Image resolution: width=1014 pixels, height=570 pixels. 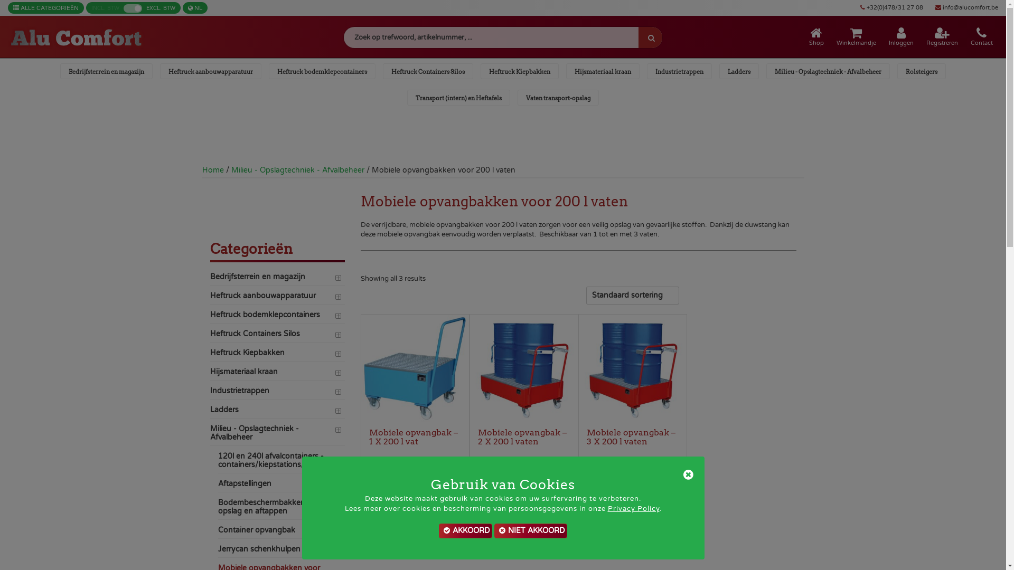 I want to click on Bodembeschermbakken voor opslag en aftappen, so click(x=281, y=509).